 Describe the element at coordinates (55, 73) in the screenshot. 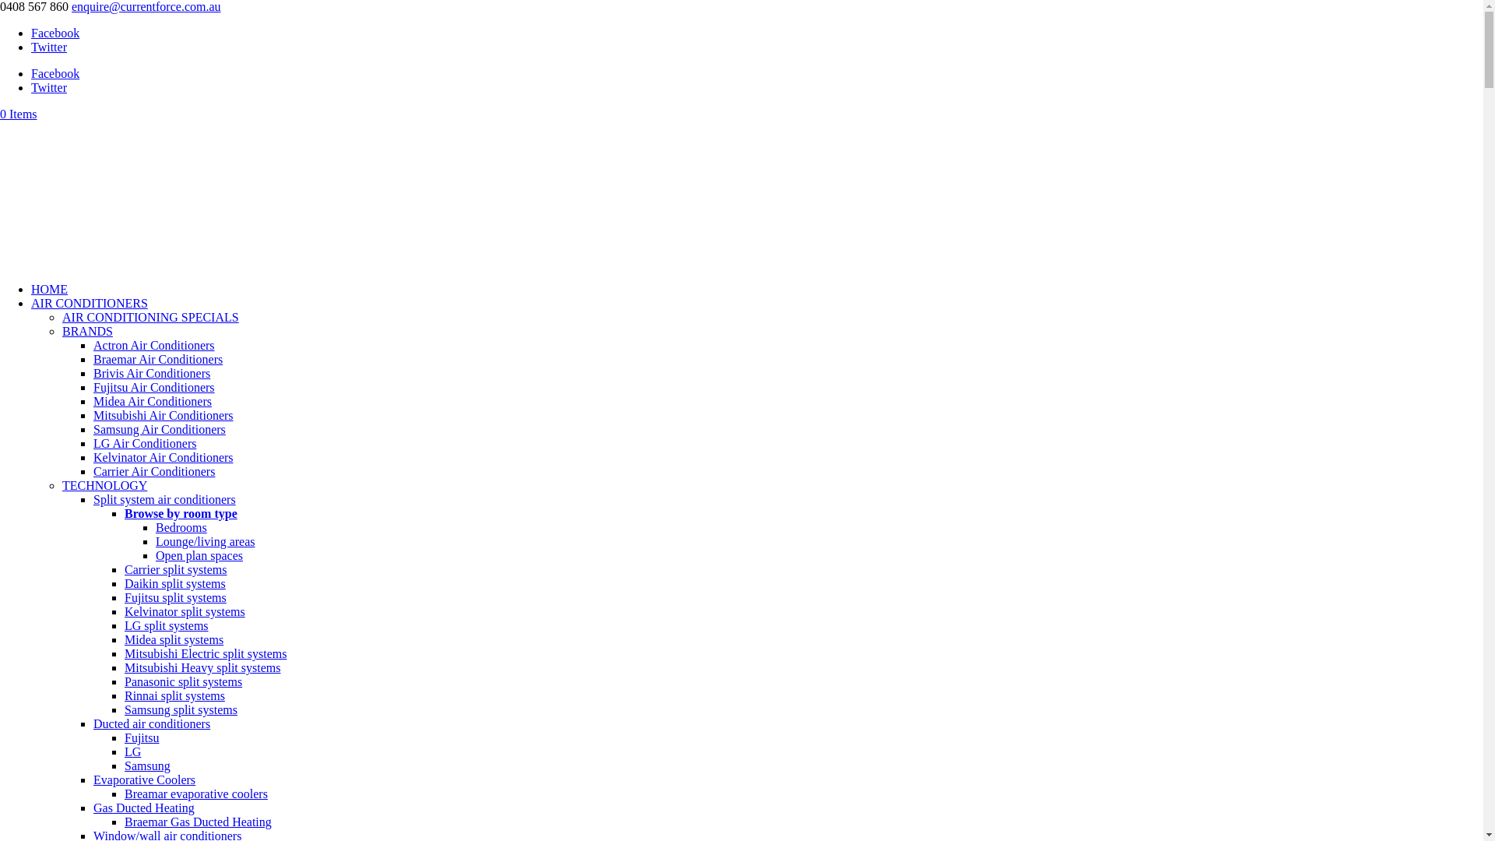

I see `Facebook` at that location.